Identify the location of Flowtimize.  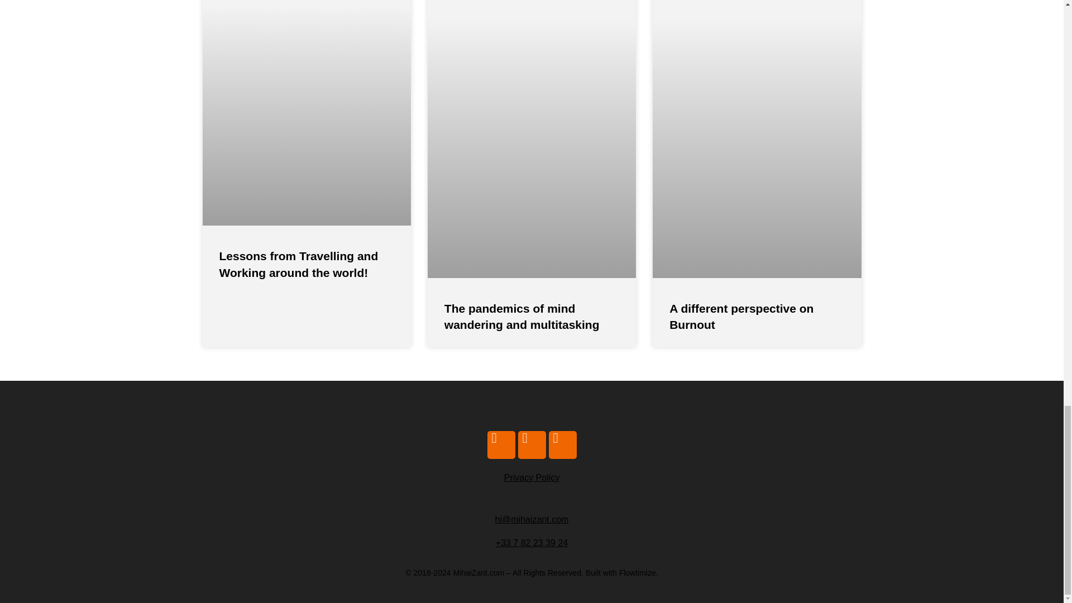
(638, 573).